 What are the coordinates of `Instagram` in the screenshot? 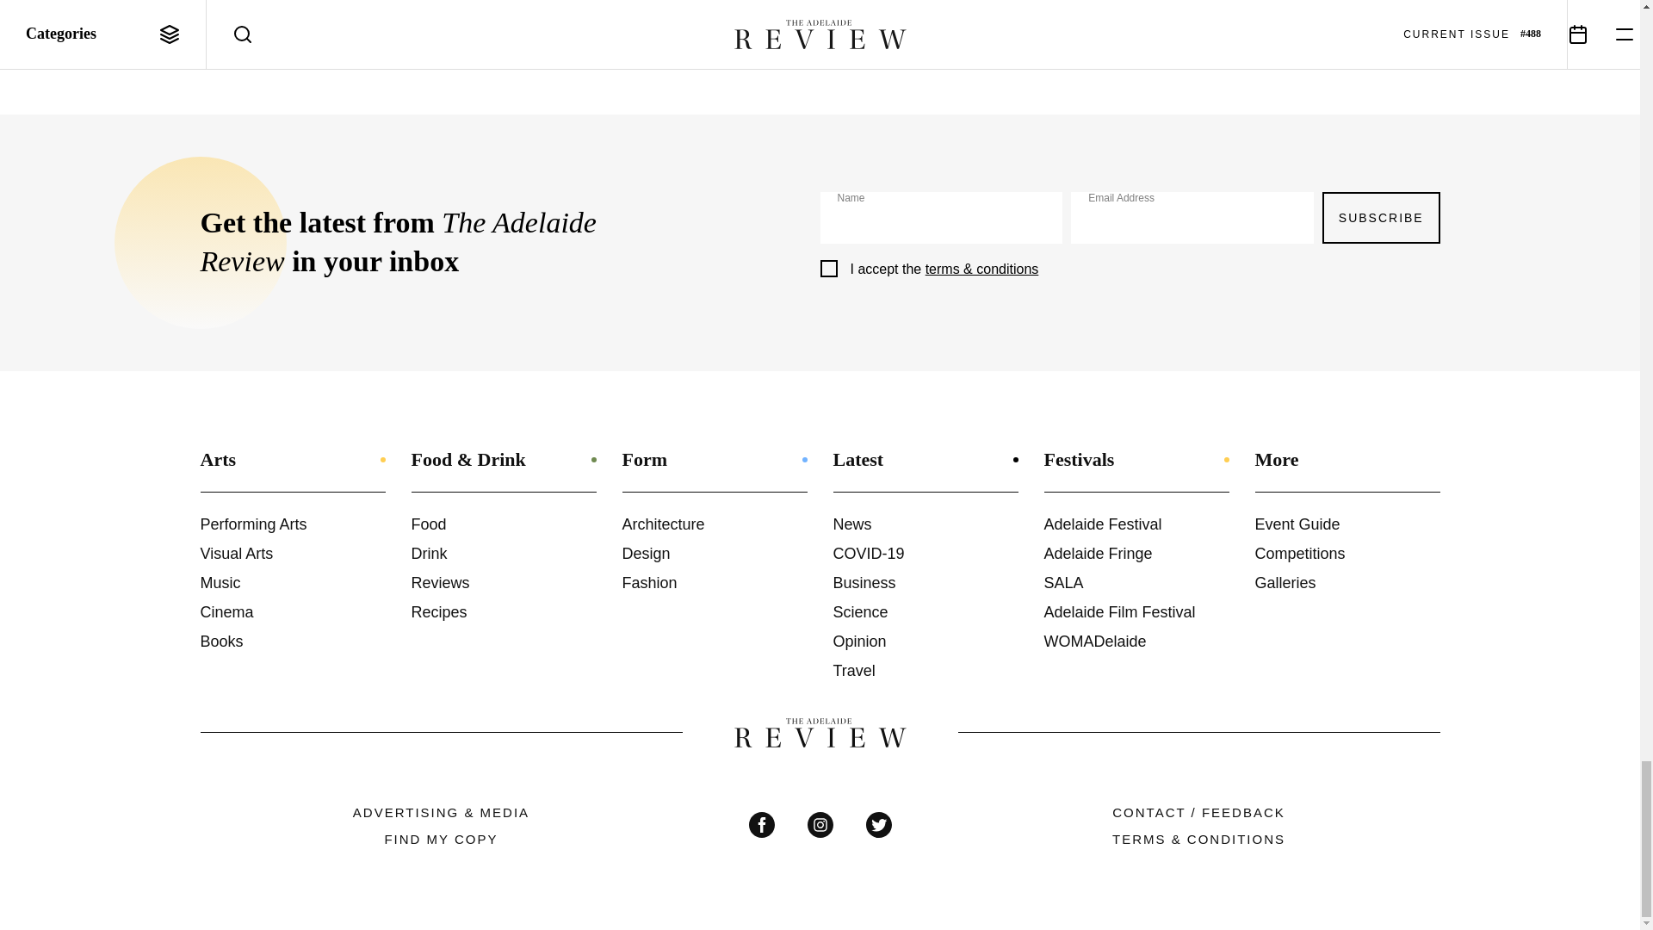 It's located at (820, 825).